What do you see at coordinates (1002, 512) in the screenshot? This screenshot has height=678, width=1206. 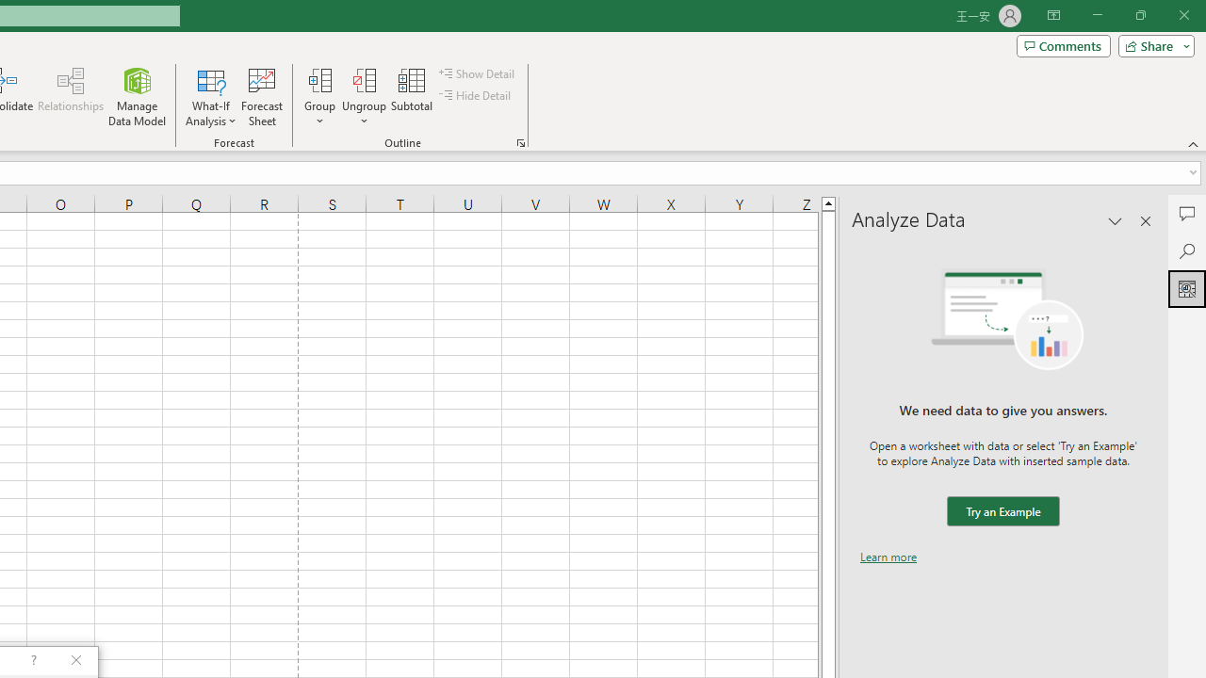 I see `We need data to give you answers. Try an Example` at bounding box center [1002, 512].